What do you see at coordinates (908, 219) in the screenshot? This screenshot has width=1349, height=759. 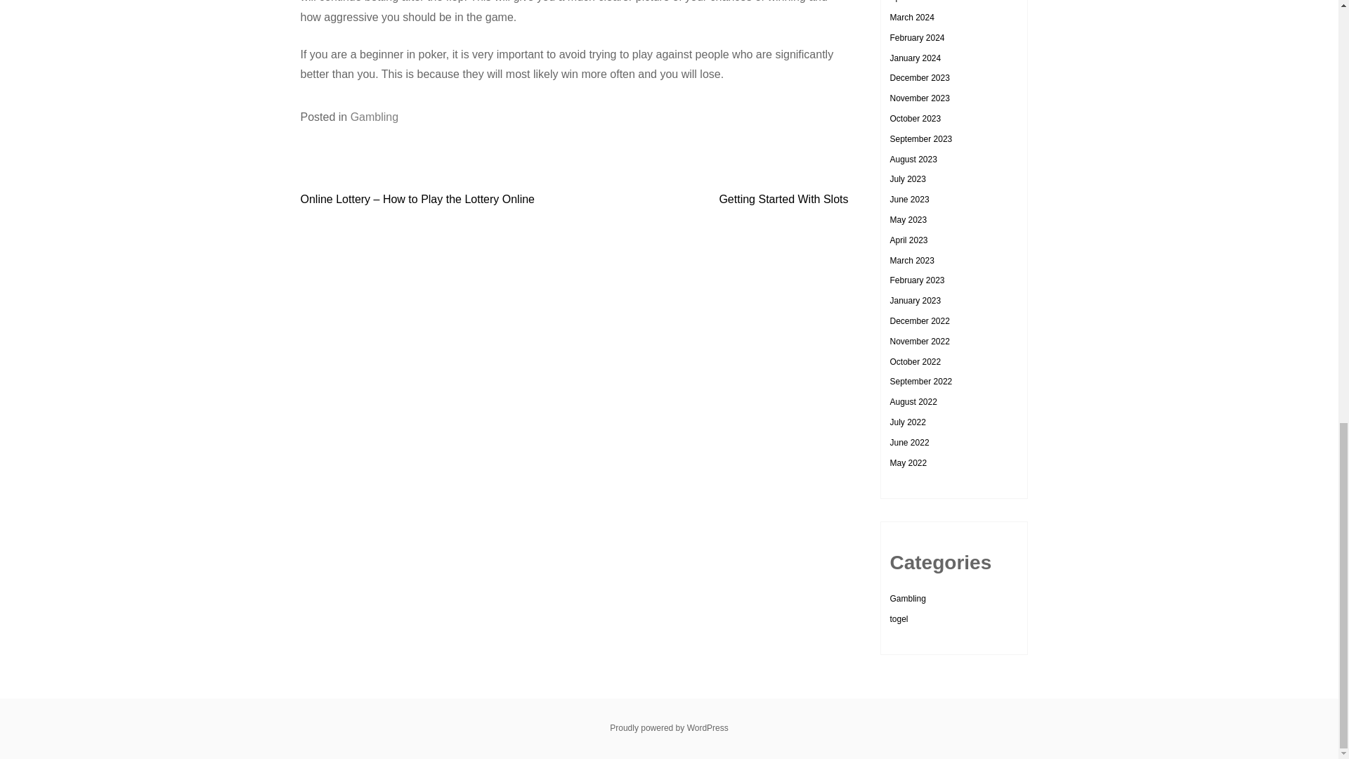 I see `May 2023` at bounding box center [908, 219].